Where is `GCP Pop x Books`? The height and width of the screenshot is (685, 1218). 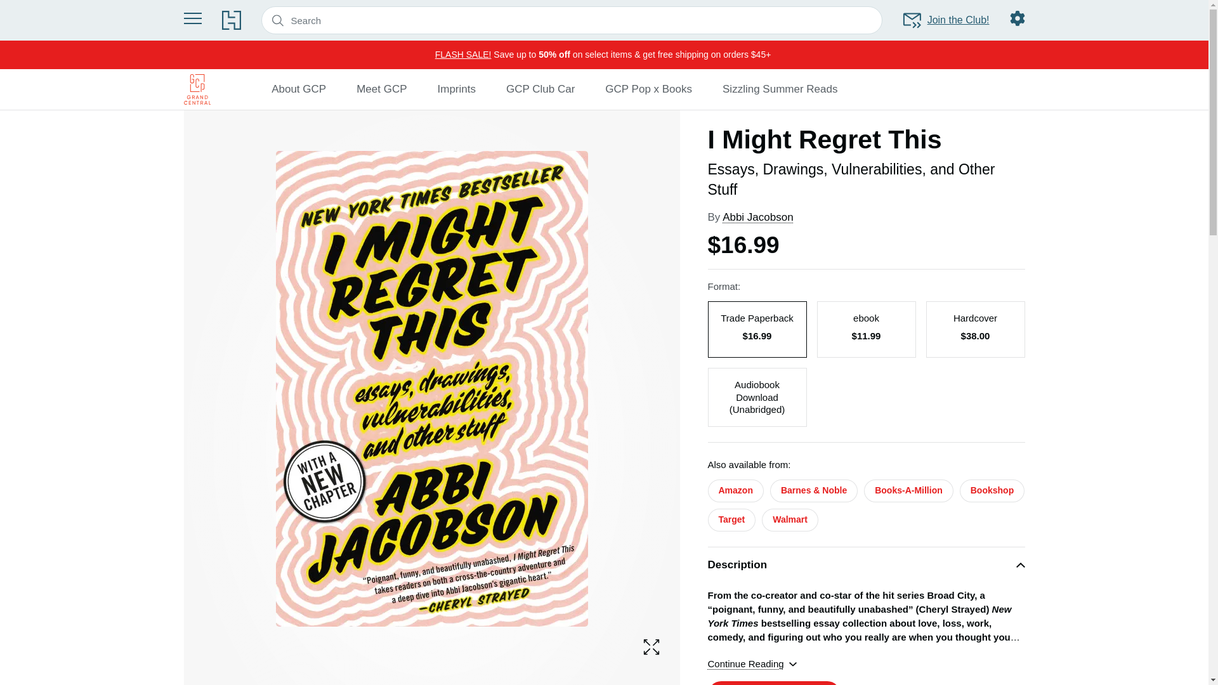 GCP Pop x Books is located at coordinates (648, 89).